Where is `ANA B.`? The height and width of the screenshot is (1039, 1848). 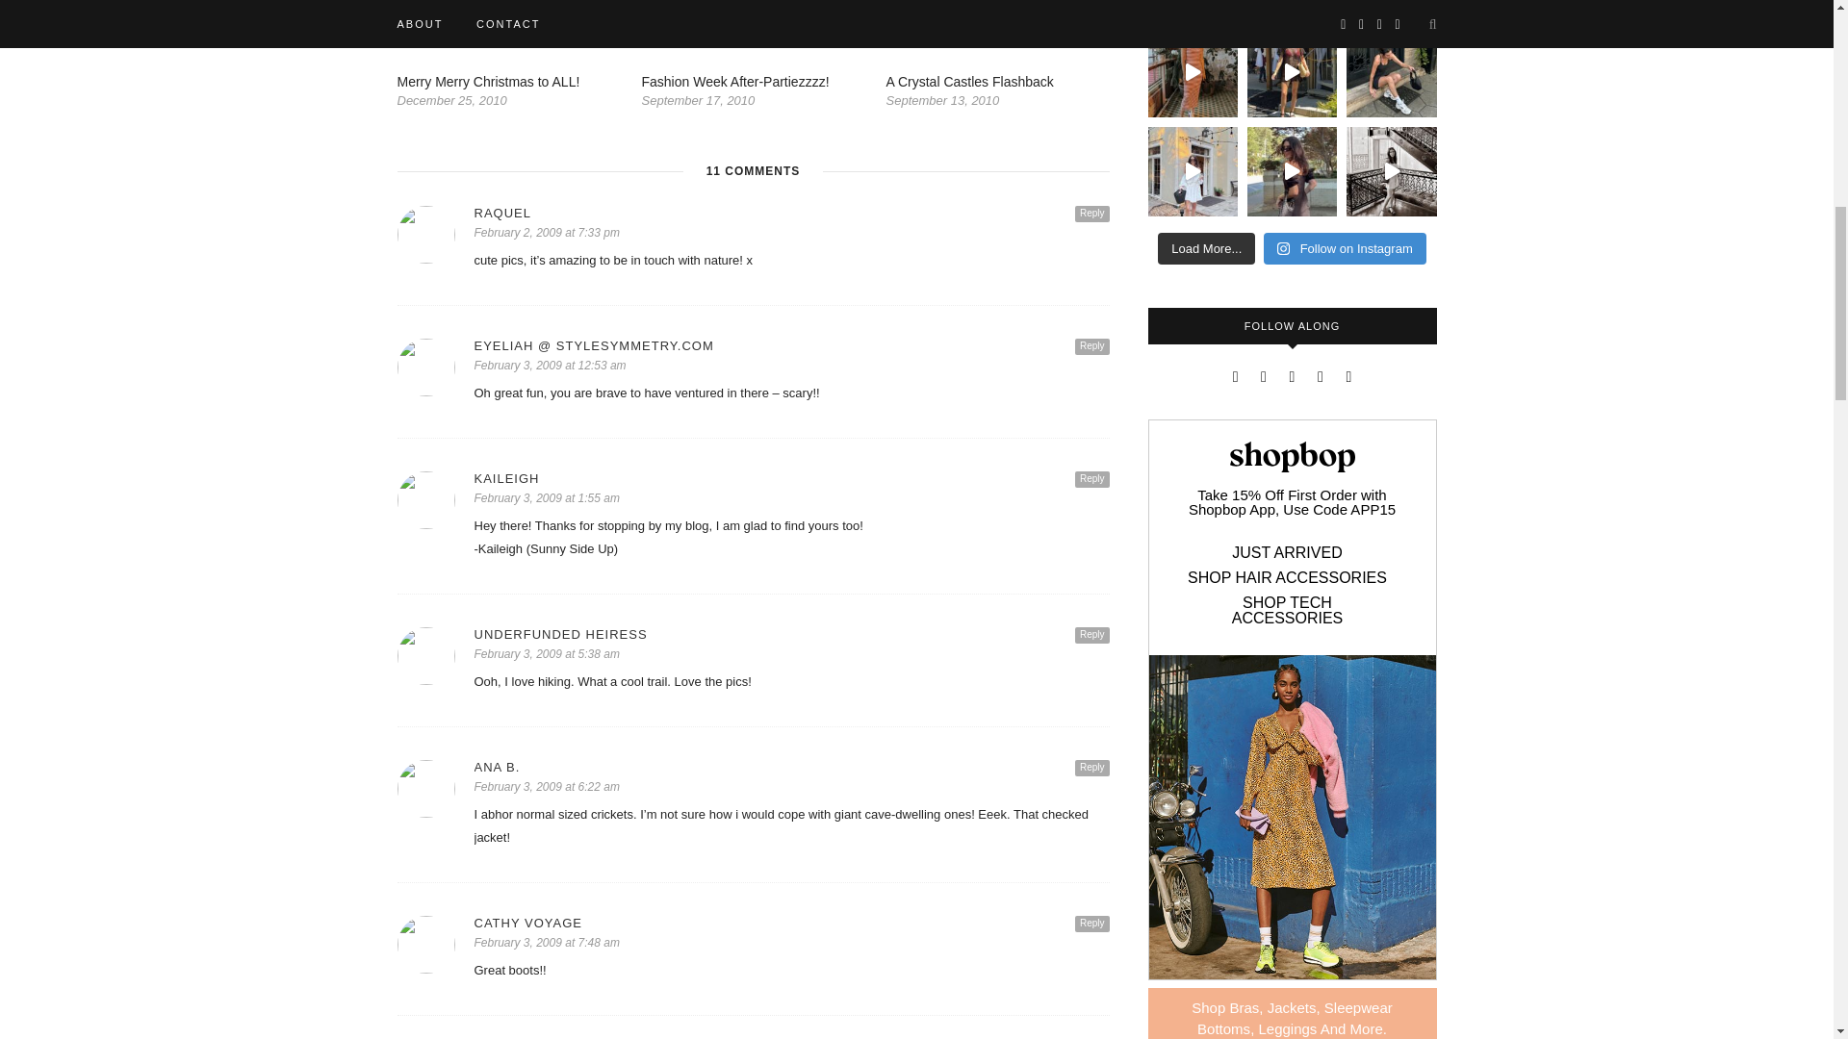 ANA B. is located at coordinates (791, 766).